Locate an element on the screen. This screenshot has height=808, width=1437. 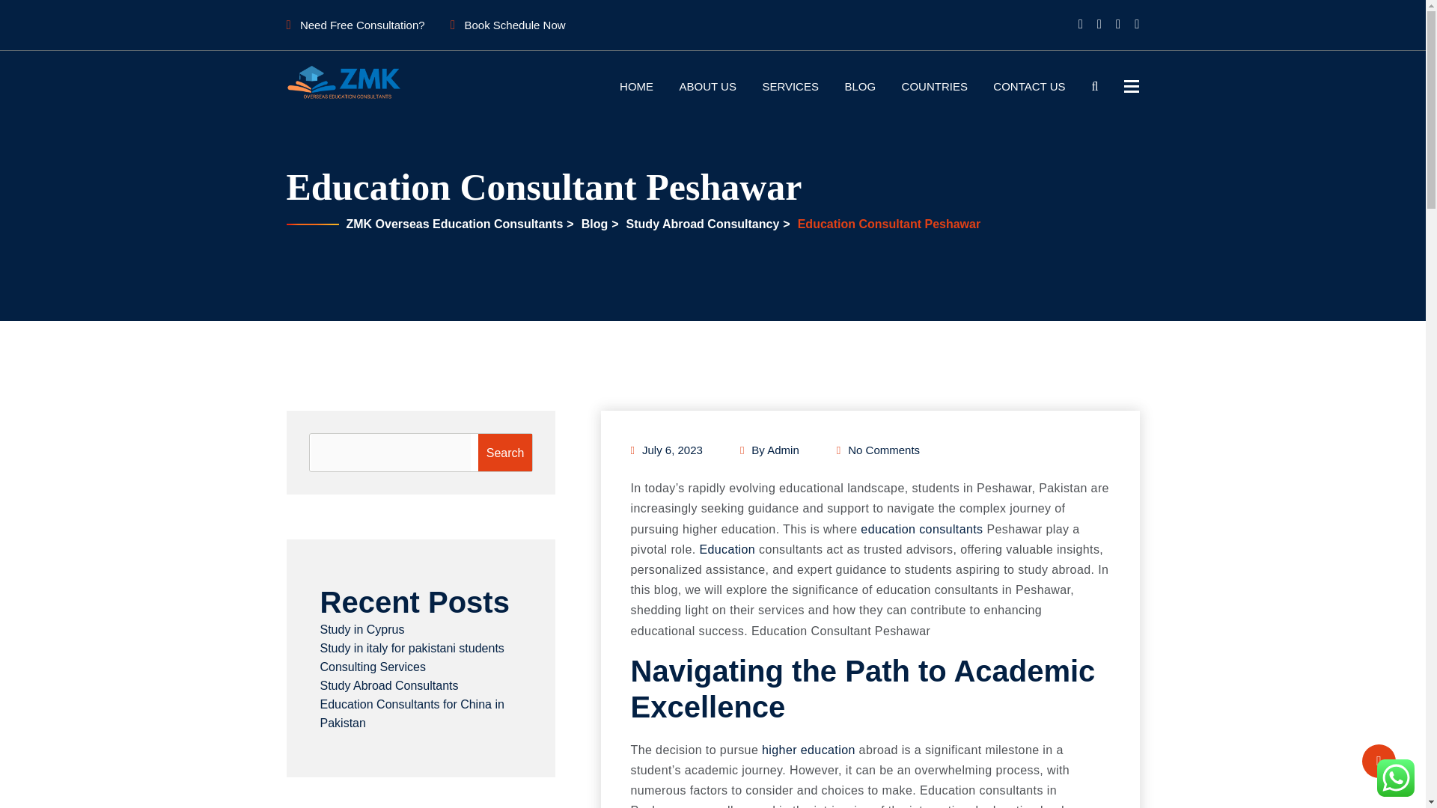
higher education is located at coordinates (808, 750).